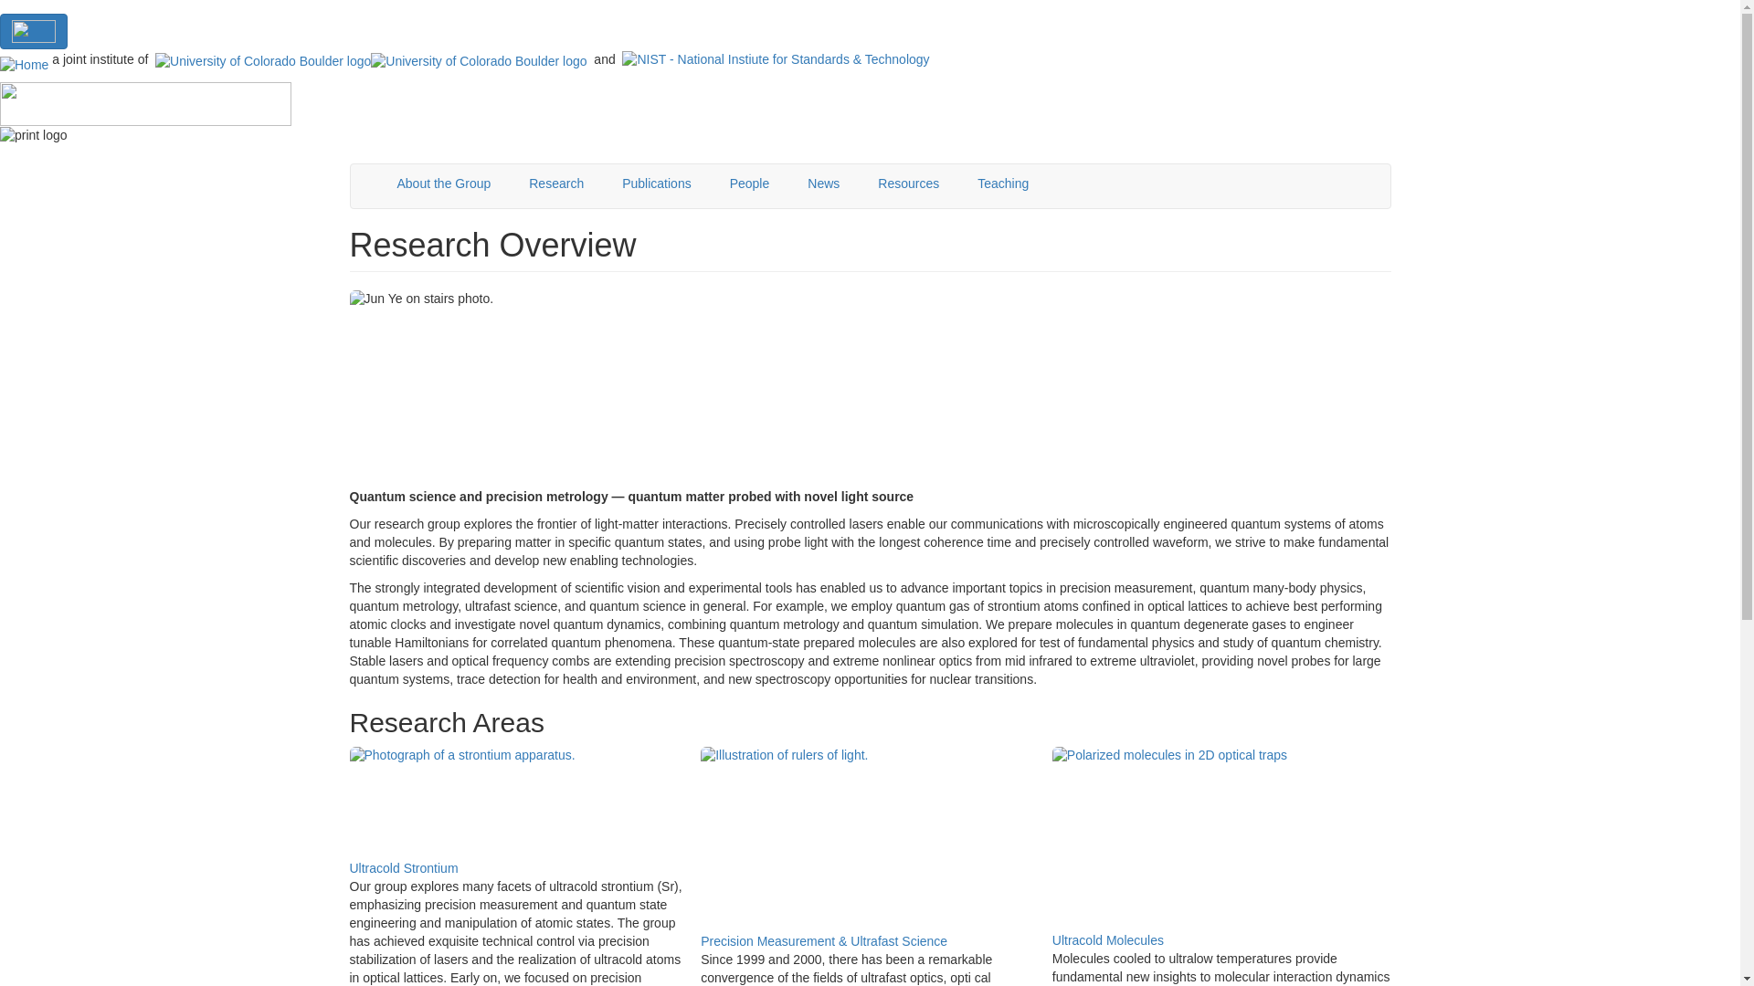  What do you see at coordinates (749, 184) in the screenshot?
I see `People` at bounding box center [749, 184].